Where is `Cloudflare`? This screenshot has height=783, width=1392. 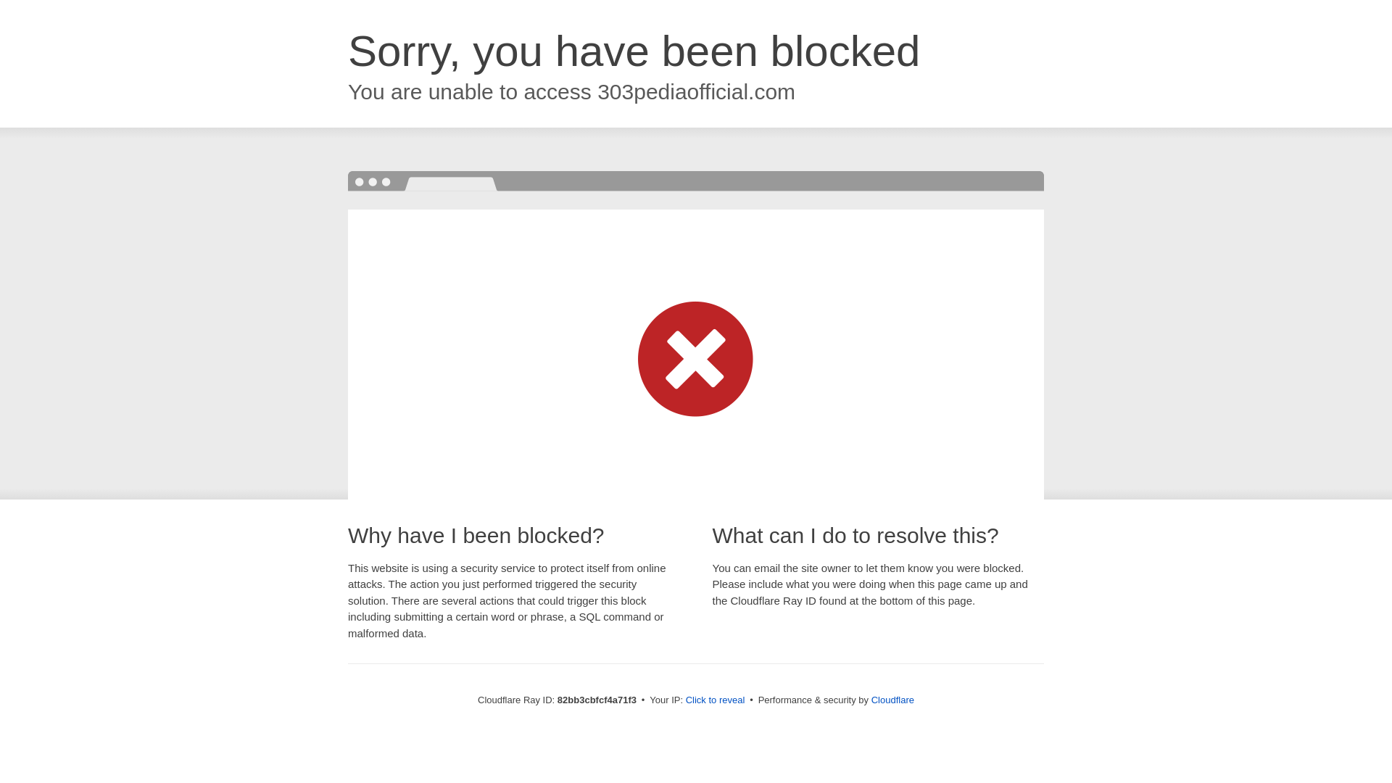
Cloudflare is located at coordinates (893, 700).